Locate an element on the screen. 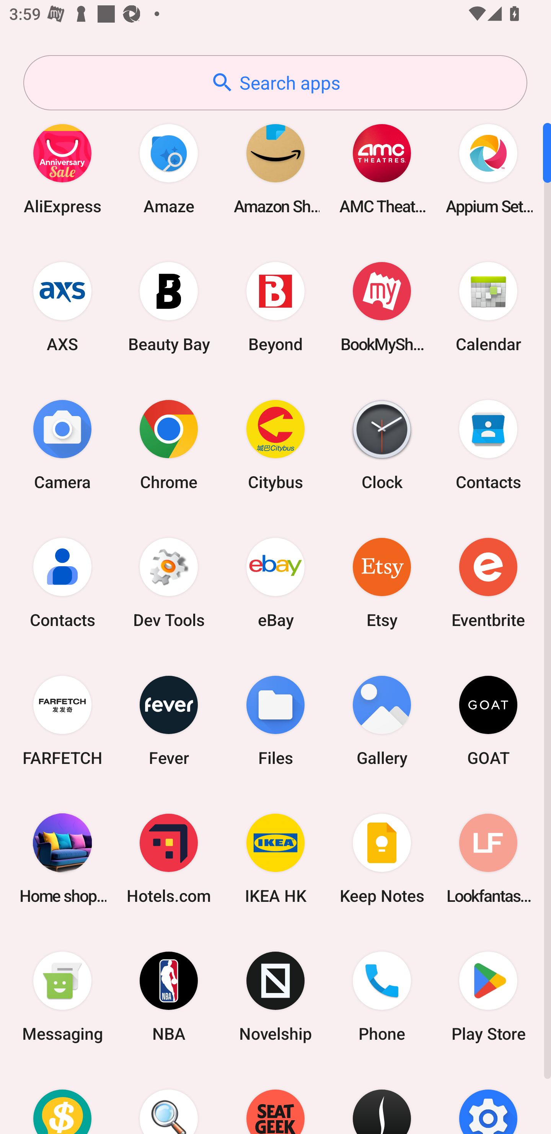  Etsy is located at coordinates (382, 582).